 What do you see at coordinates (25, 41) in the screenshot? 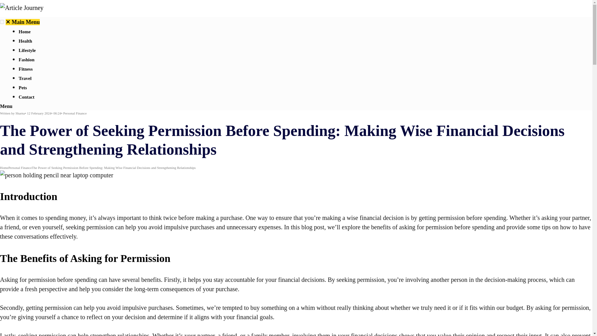
I see `Health` at bounding box center [25, 41].